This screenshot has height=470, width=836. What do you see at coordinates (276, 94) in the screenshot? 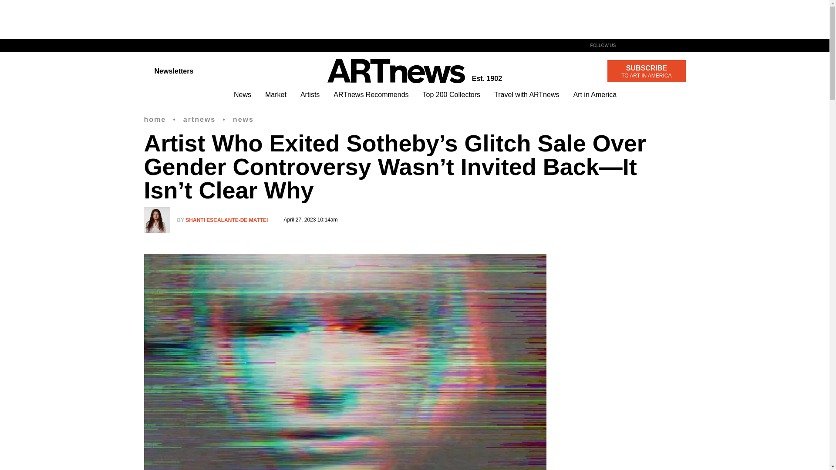
I see `Market` at bounding box center [276, 94].